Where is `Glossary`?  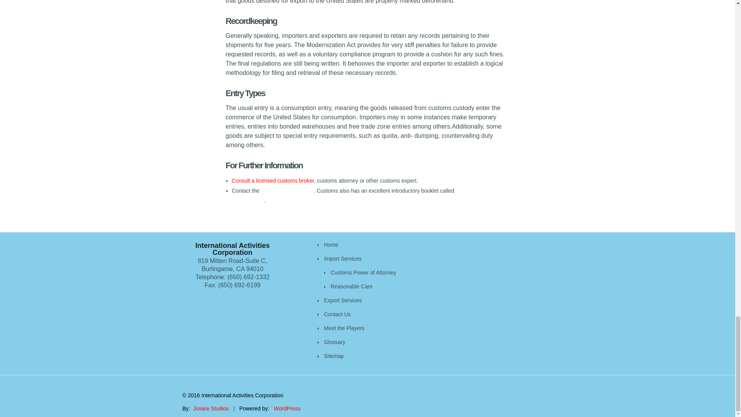 Glossary is located at coordinates (335, 342).